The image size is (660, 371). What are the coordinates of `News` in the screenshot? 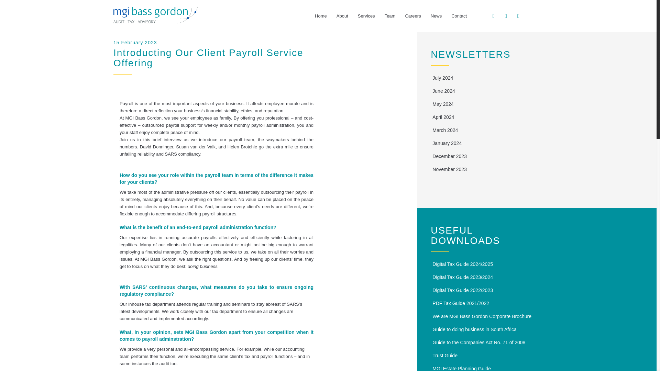 It's located at (436, 16).